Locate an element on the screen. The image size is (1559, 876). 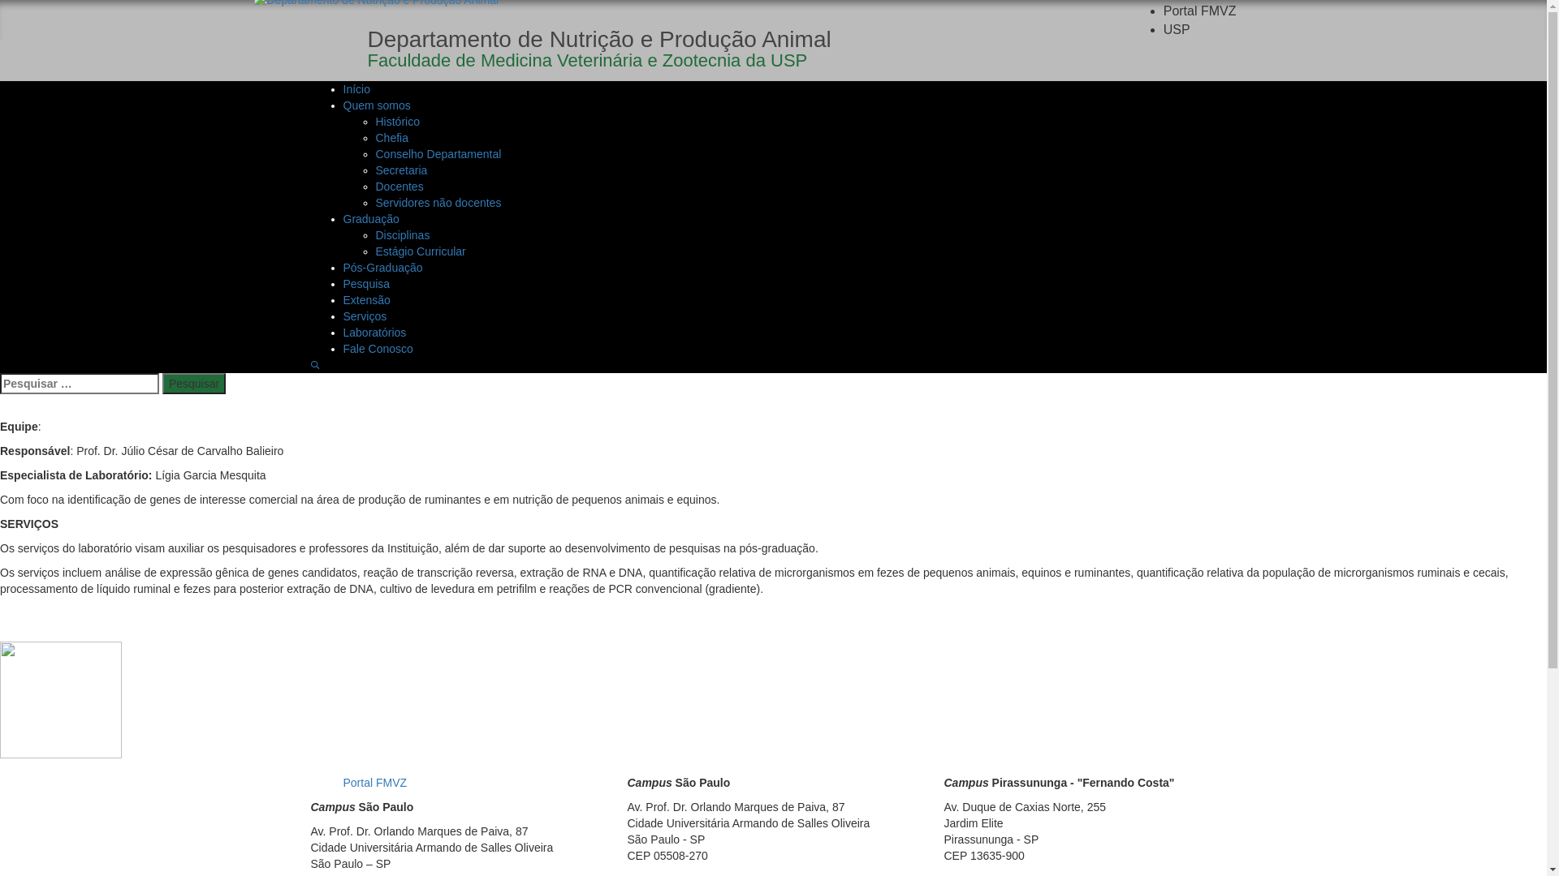
Portal FMVZ is located at coordinates (375, 783).